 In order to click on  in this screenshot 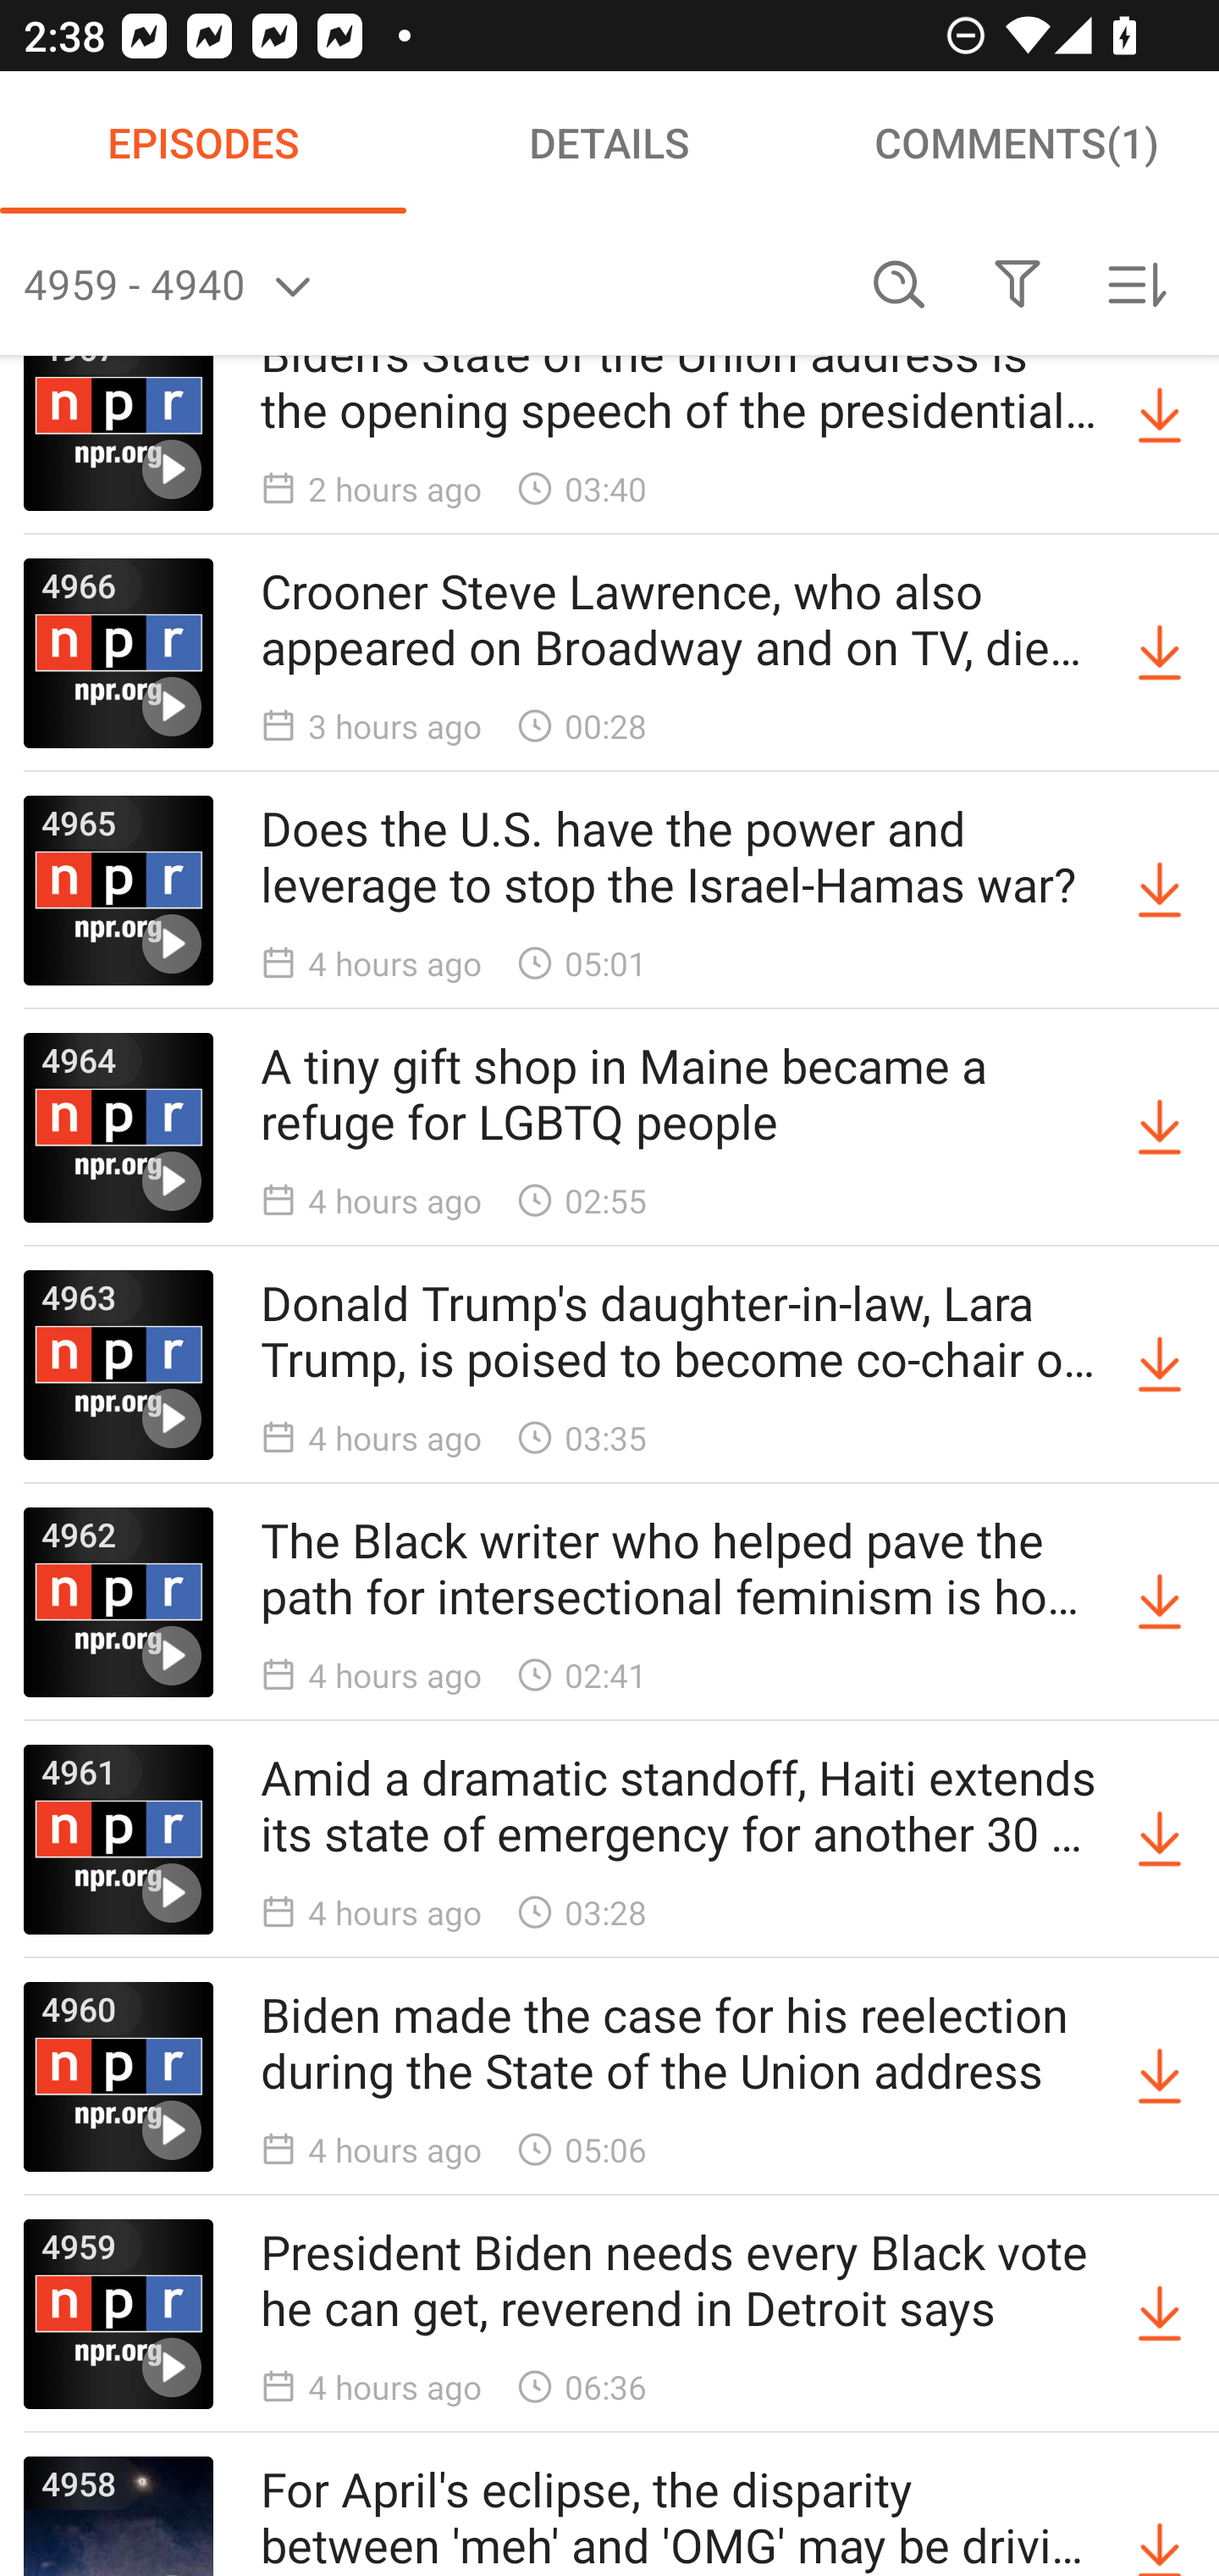, I will do `click(1017, 285)`.